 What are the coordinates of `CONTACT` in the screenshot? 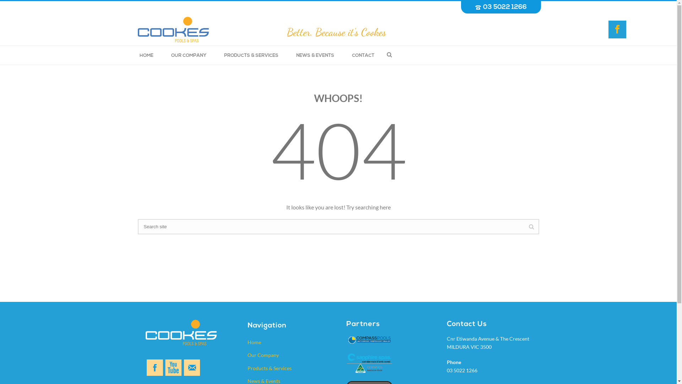 It's located at (363, 55).